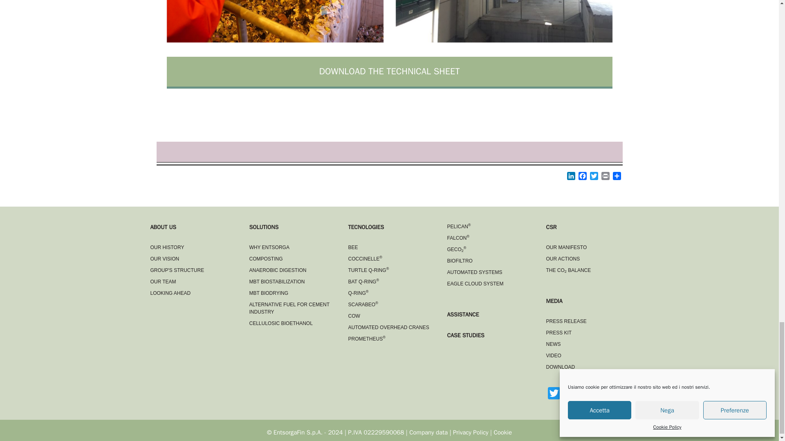  Describe the element at coordinates (170, 293) in the screenshot. I see `Our team` at that location.